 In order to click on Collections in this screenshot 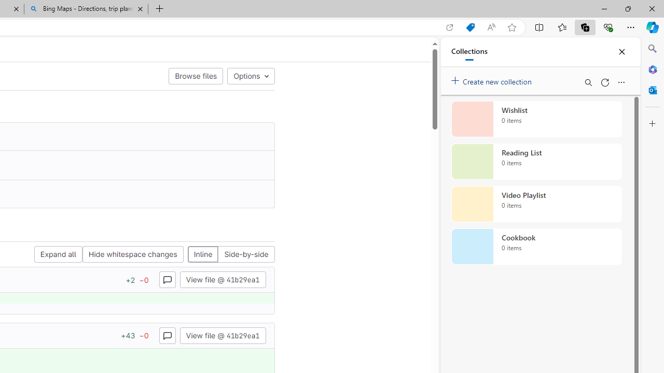, I will do `click(585, 27)`.